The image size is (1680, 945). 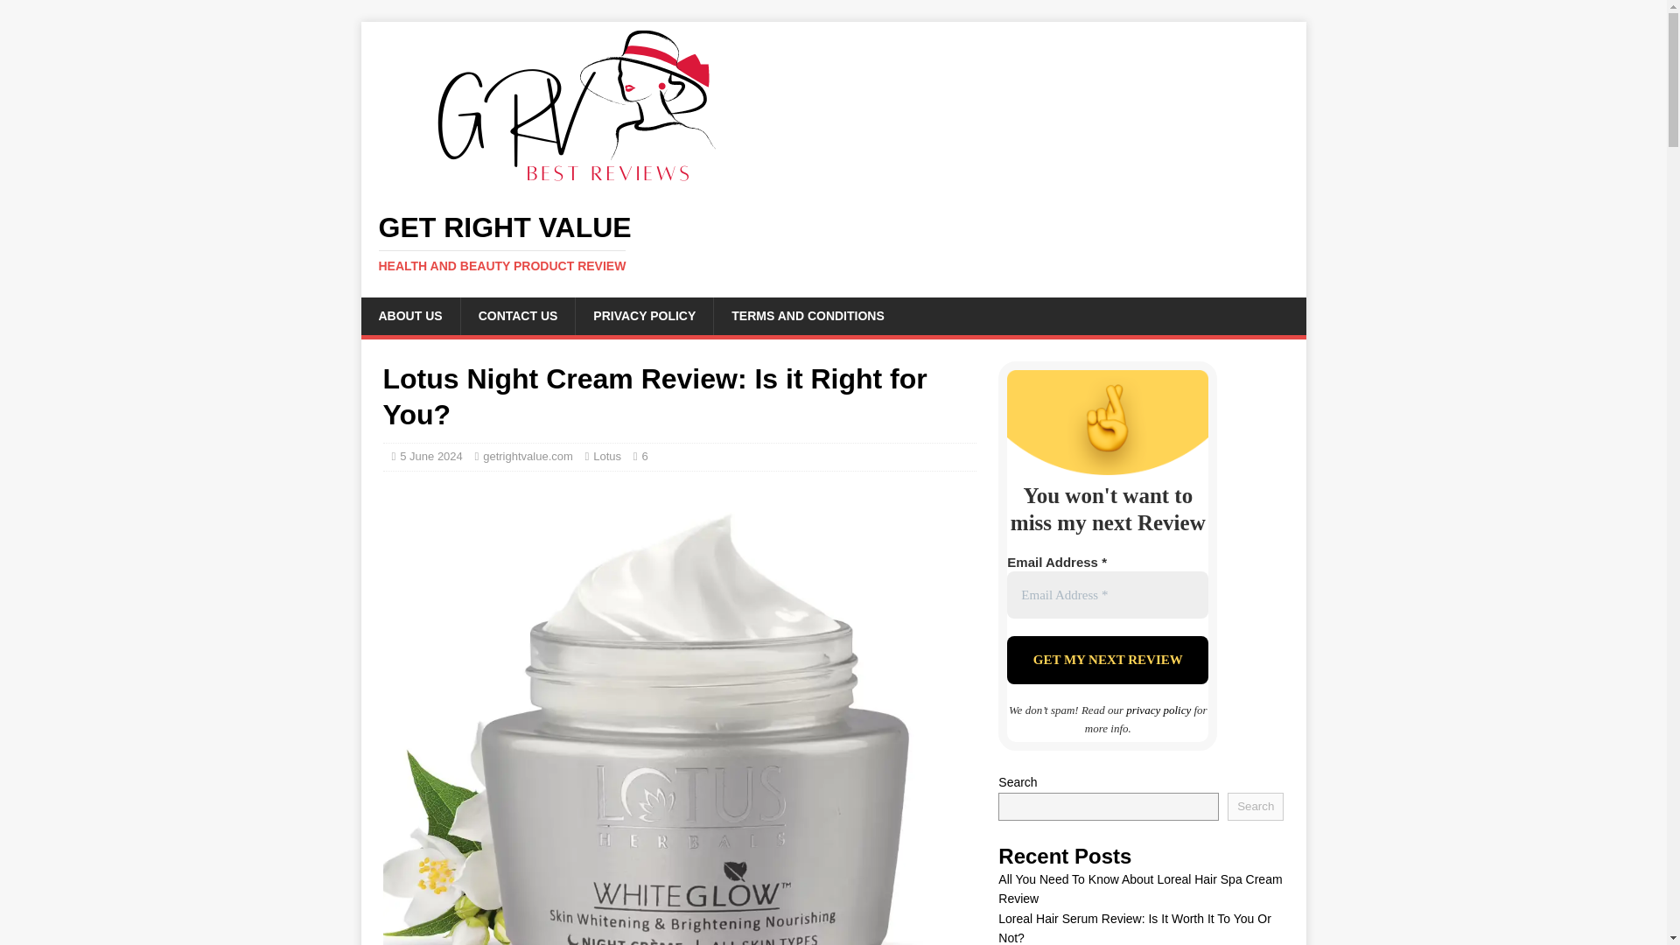 I want to click on Email Address, so click(x=1107, y=595).